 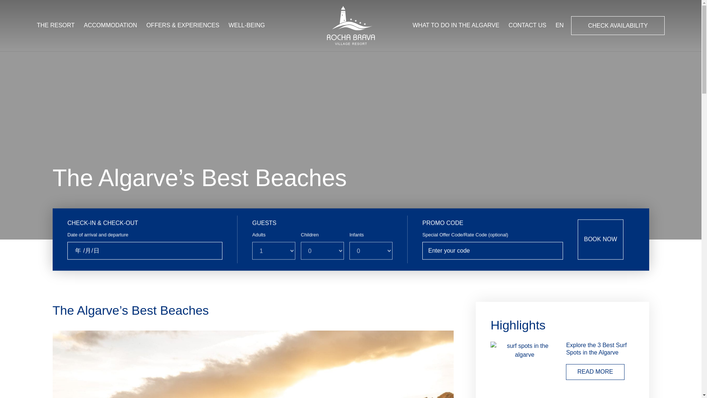 I want to click on WELL-BEING, so click(x=247, y=25).